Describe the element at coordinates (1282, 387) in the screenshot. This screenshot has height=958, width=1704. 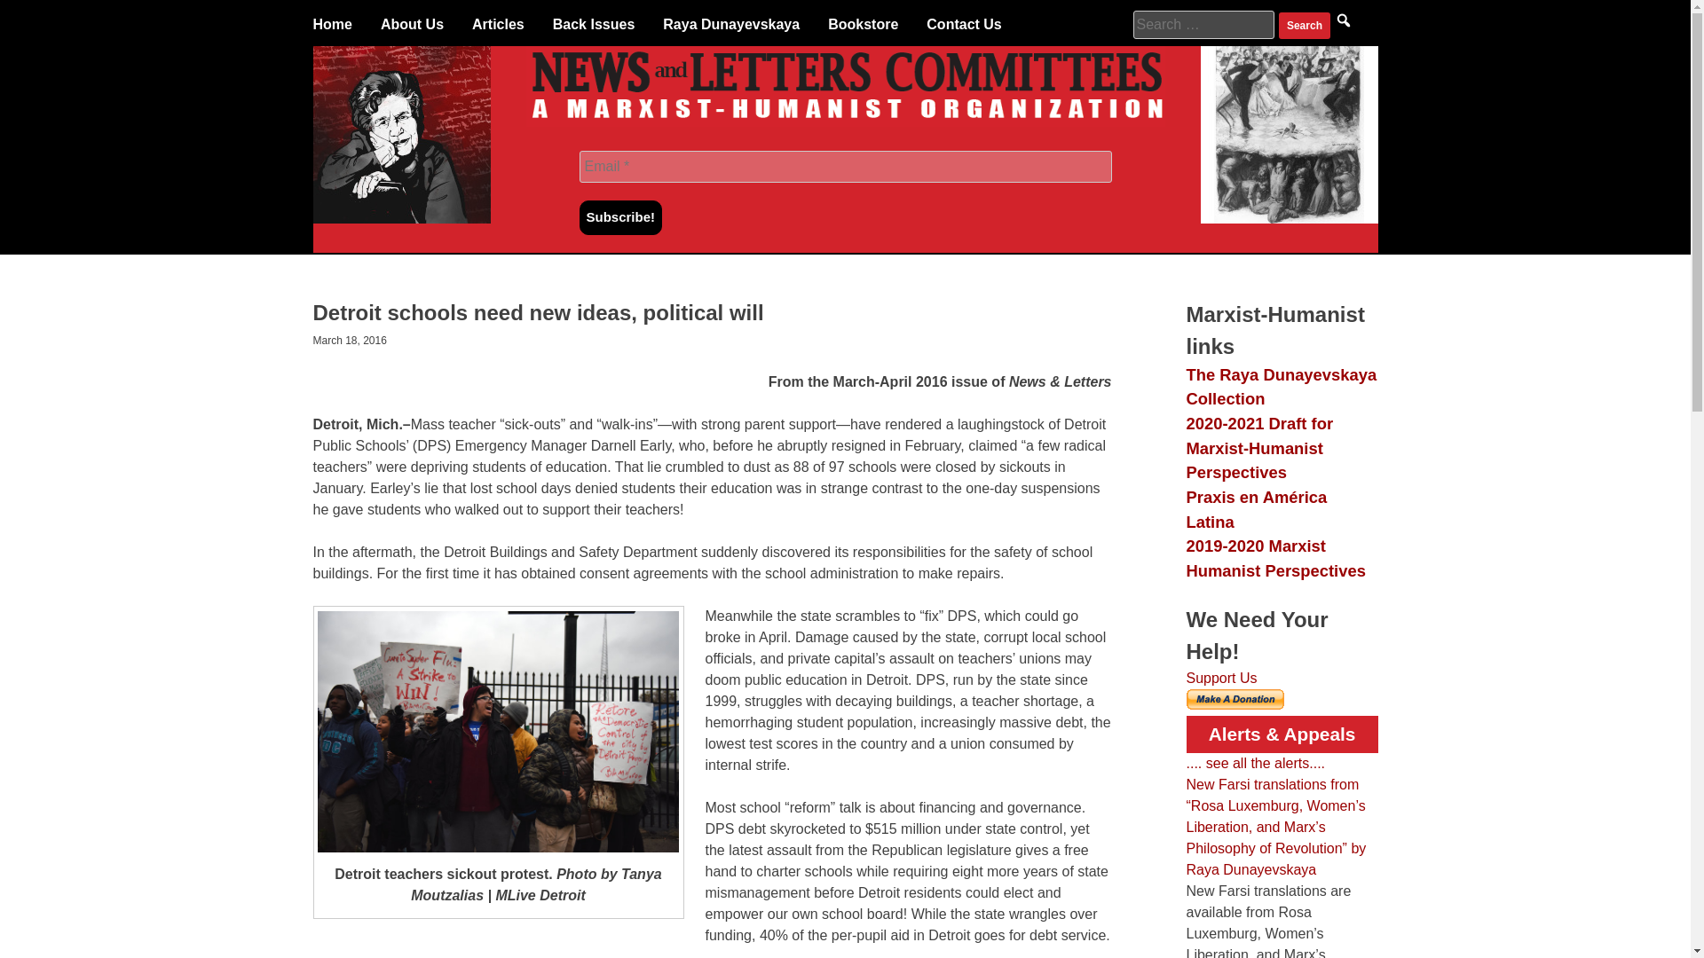
I see `The Raya Dunayevskaya Collection` at that location.